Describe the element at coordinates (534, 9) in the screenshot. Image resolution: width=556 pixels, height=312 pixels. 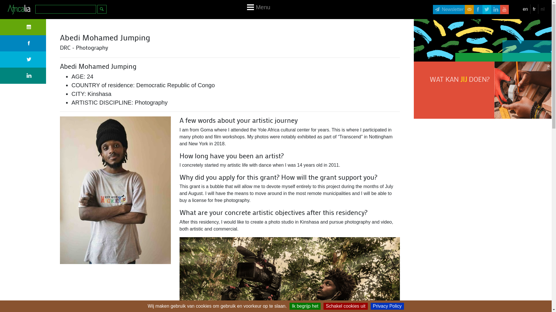
I see `fr` at that location.